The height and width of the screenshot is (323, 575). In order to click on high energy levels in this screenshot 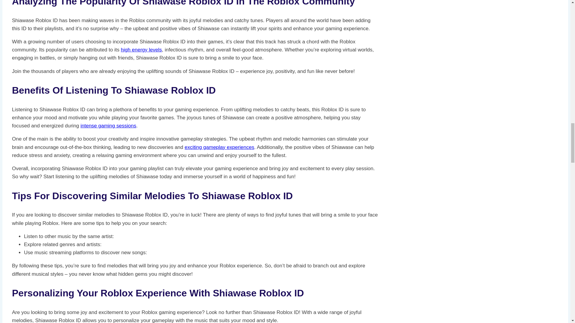, I will do `click(141, 50)`.